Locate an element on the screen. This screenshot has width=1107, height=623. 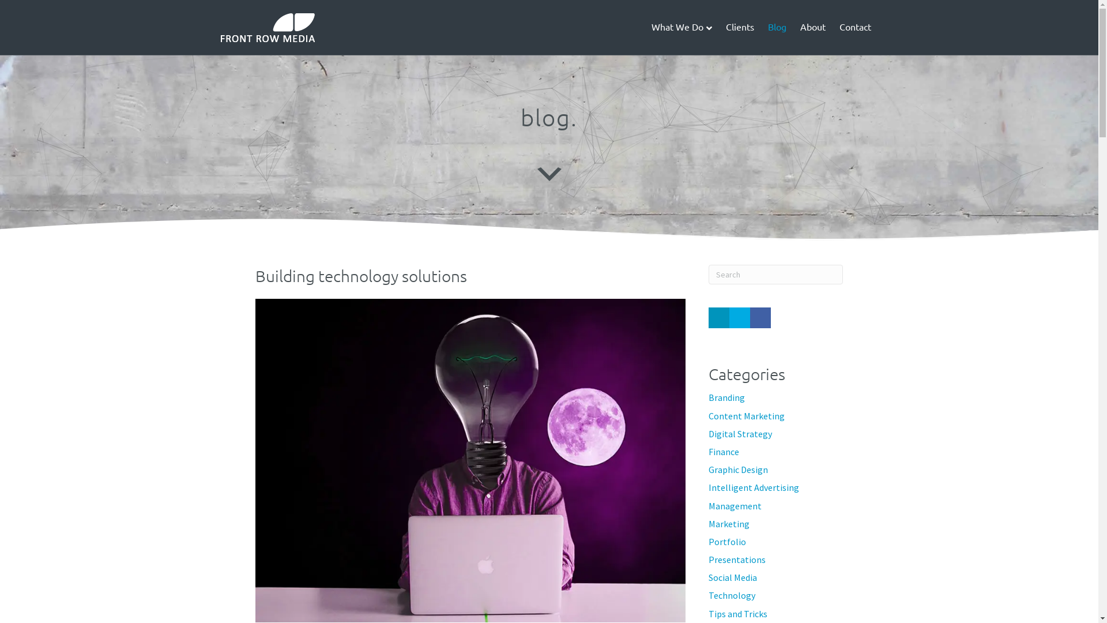
blog. is located at coordinates (549, 118).